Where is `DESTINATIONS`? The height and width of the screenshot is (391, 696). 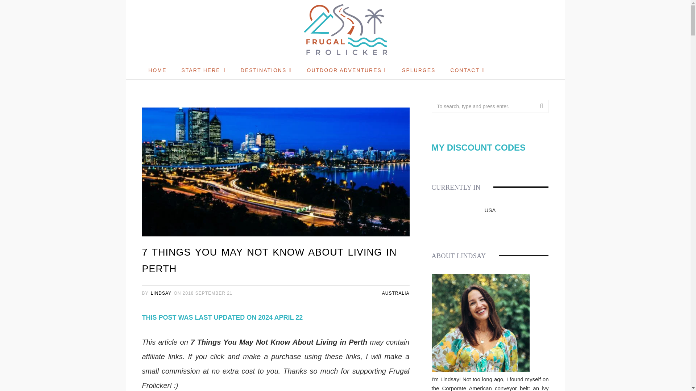
DESTINATIONS is located at coordinates (266, 70).